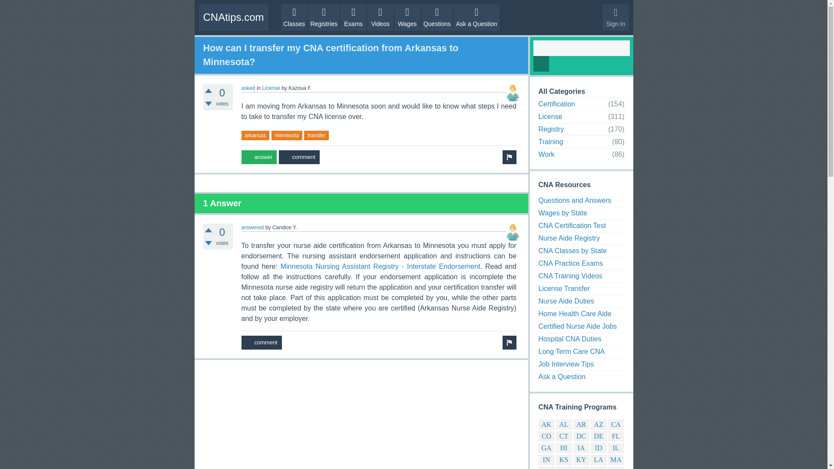  Describe the element at coordinates (407, 17) in the screenshot. I see `Wages` at that location.